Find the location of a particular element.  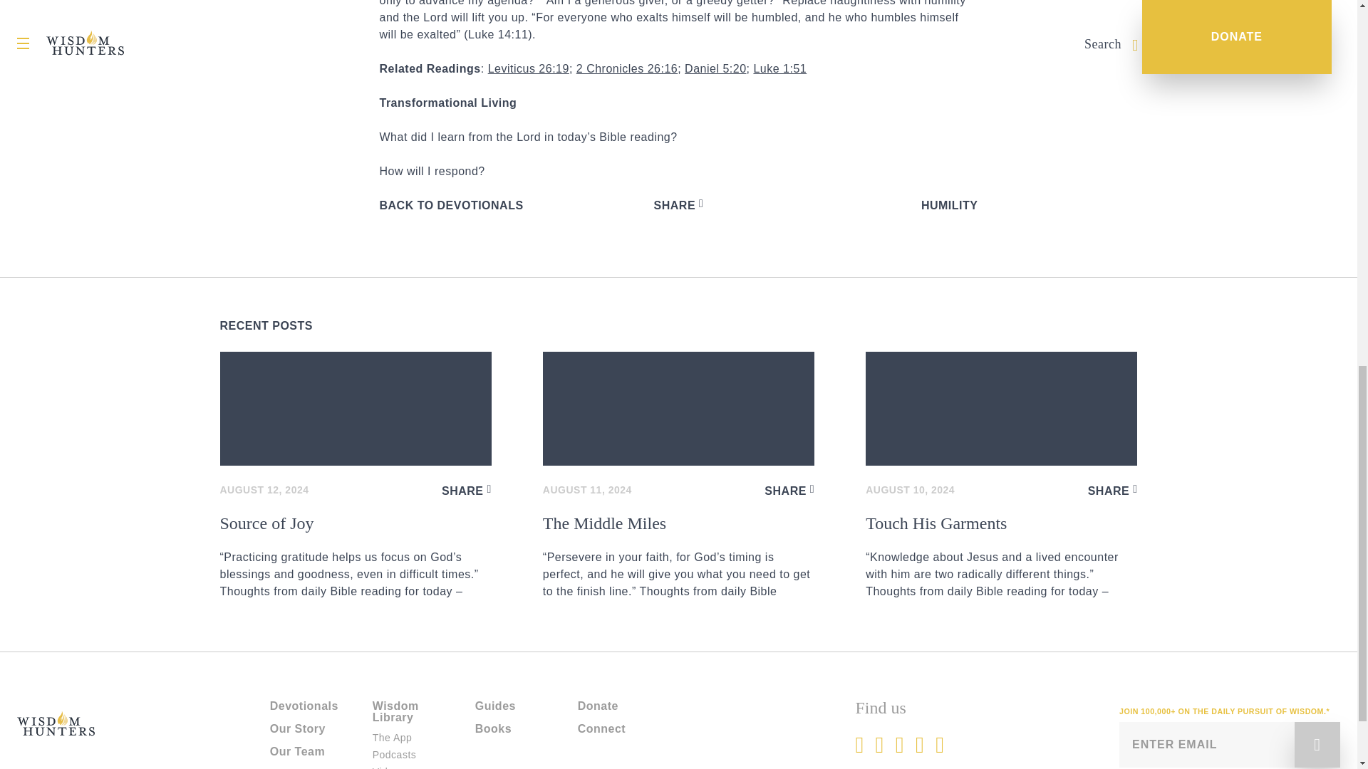

SHARE is located at coordinates (789, 490).